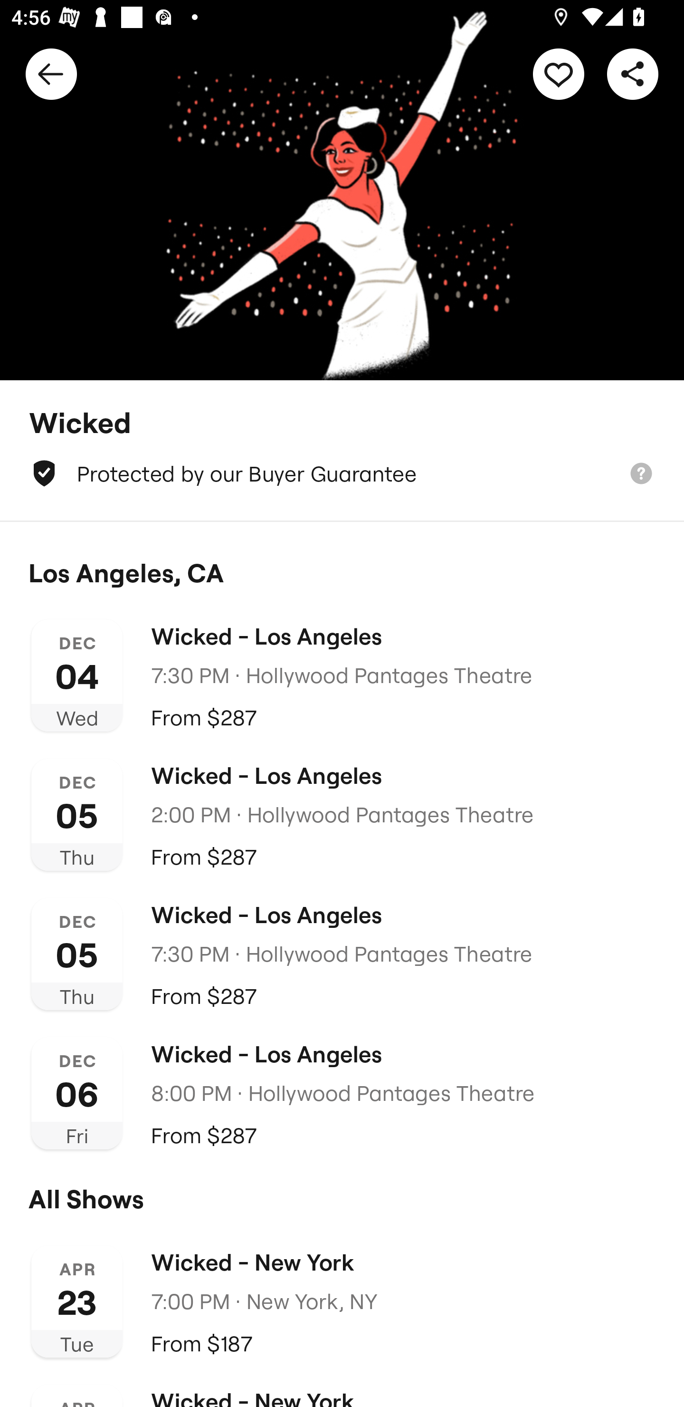  Describe the element at coordinates (559, 73) in the screenshot. I see `Track this performer` at that location.